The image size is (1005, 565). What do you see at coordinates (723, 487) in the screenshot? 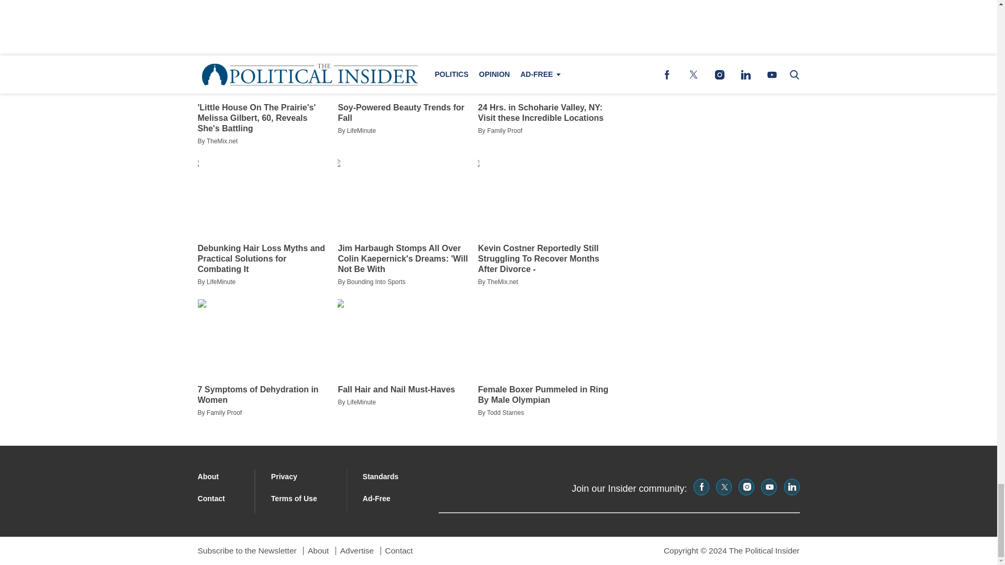
I see `Follow us on Twitter` at bounding box center [723, 487].